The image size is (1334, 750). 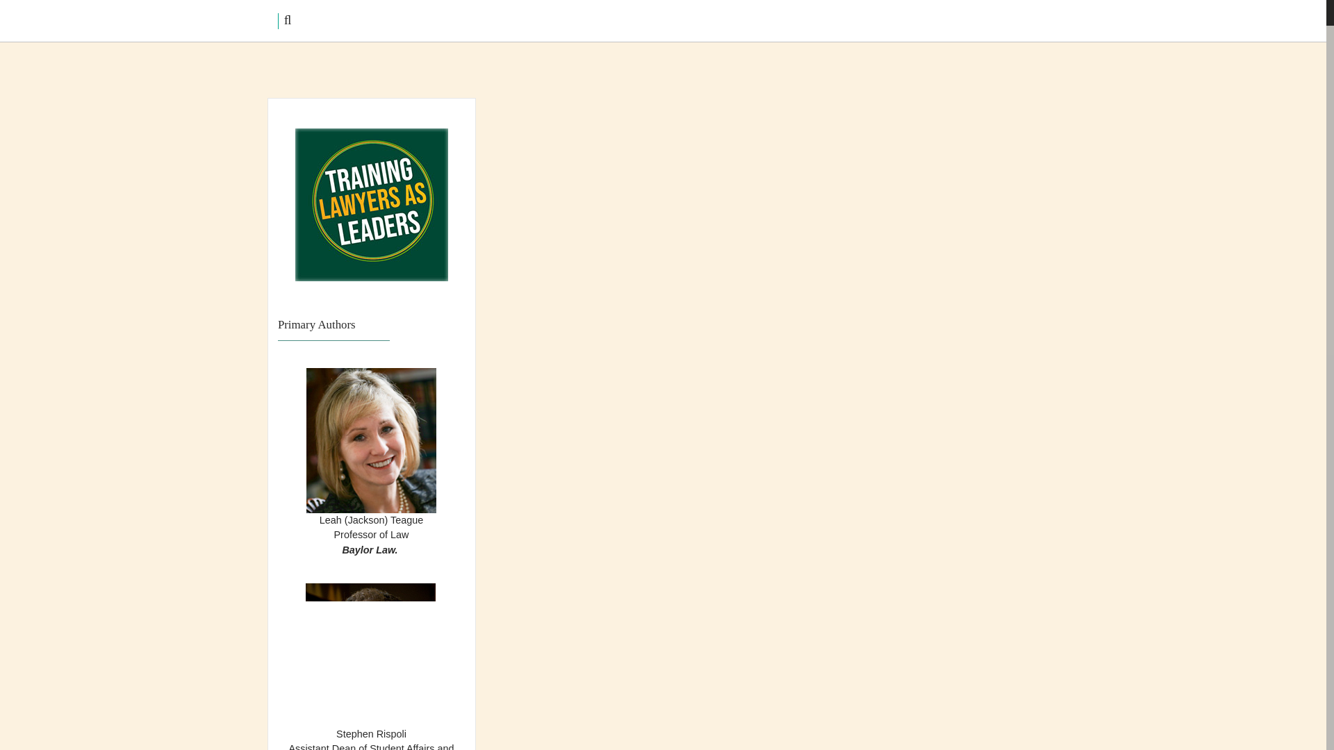 I want to click on Training Lawyers as Leaders, so click(x=345, y=139).